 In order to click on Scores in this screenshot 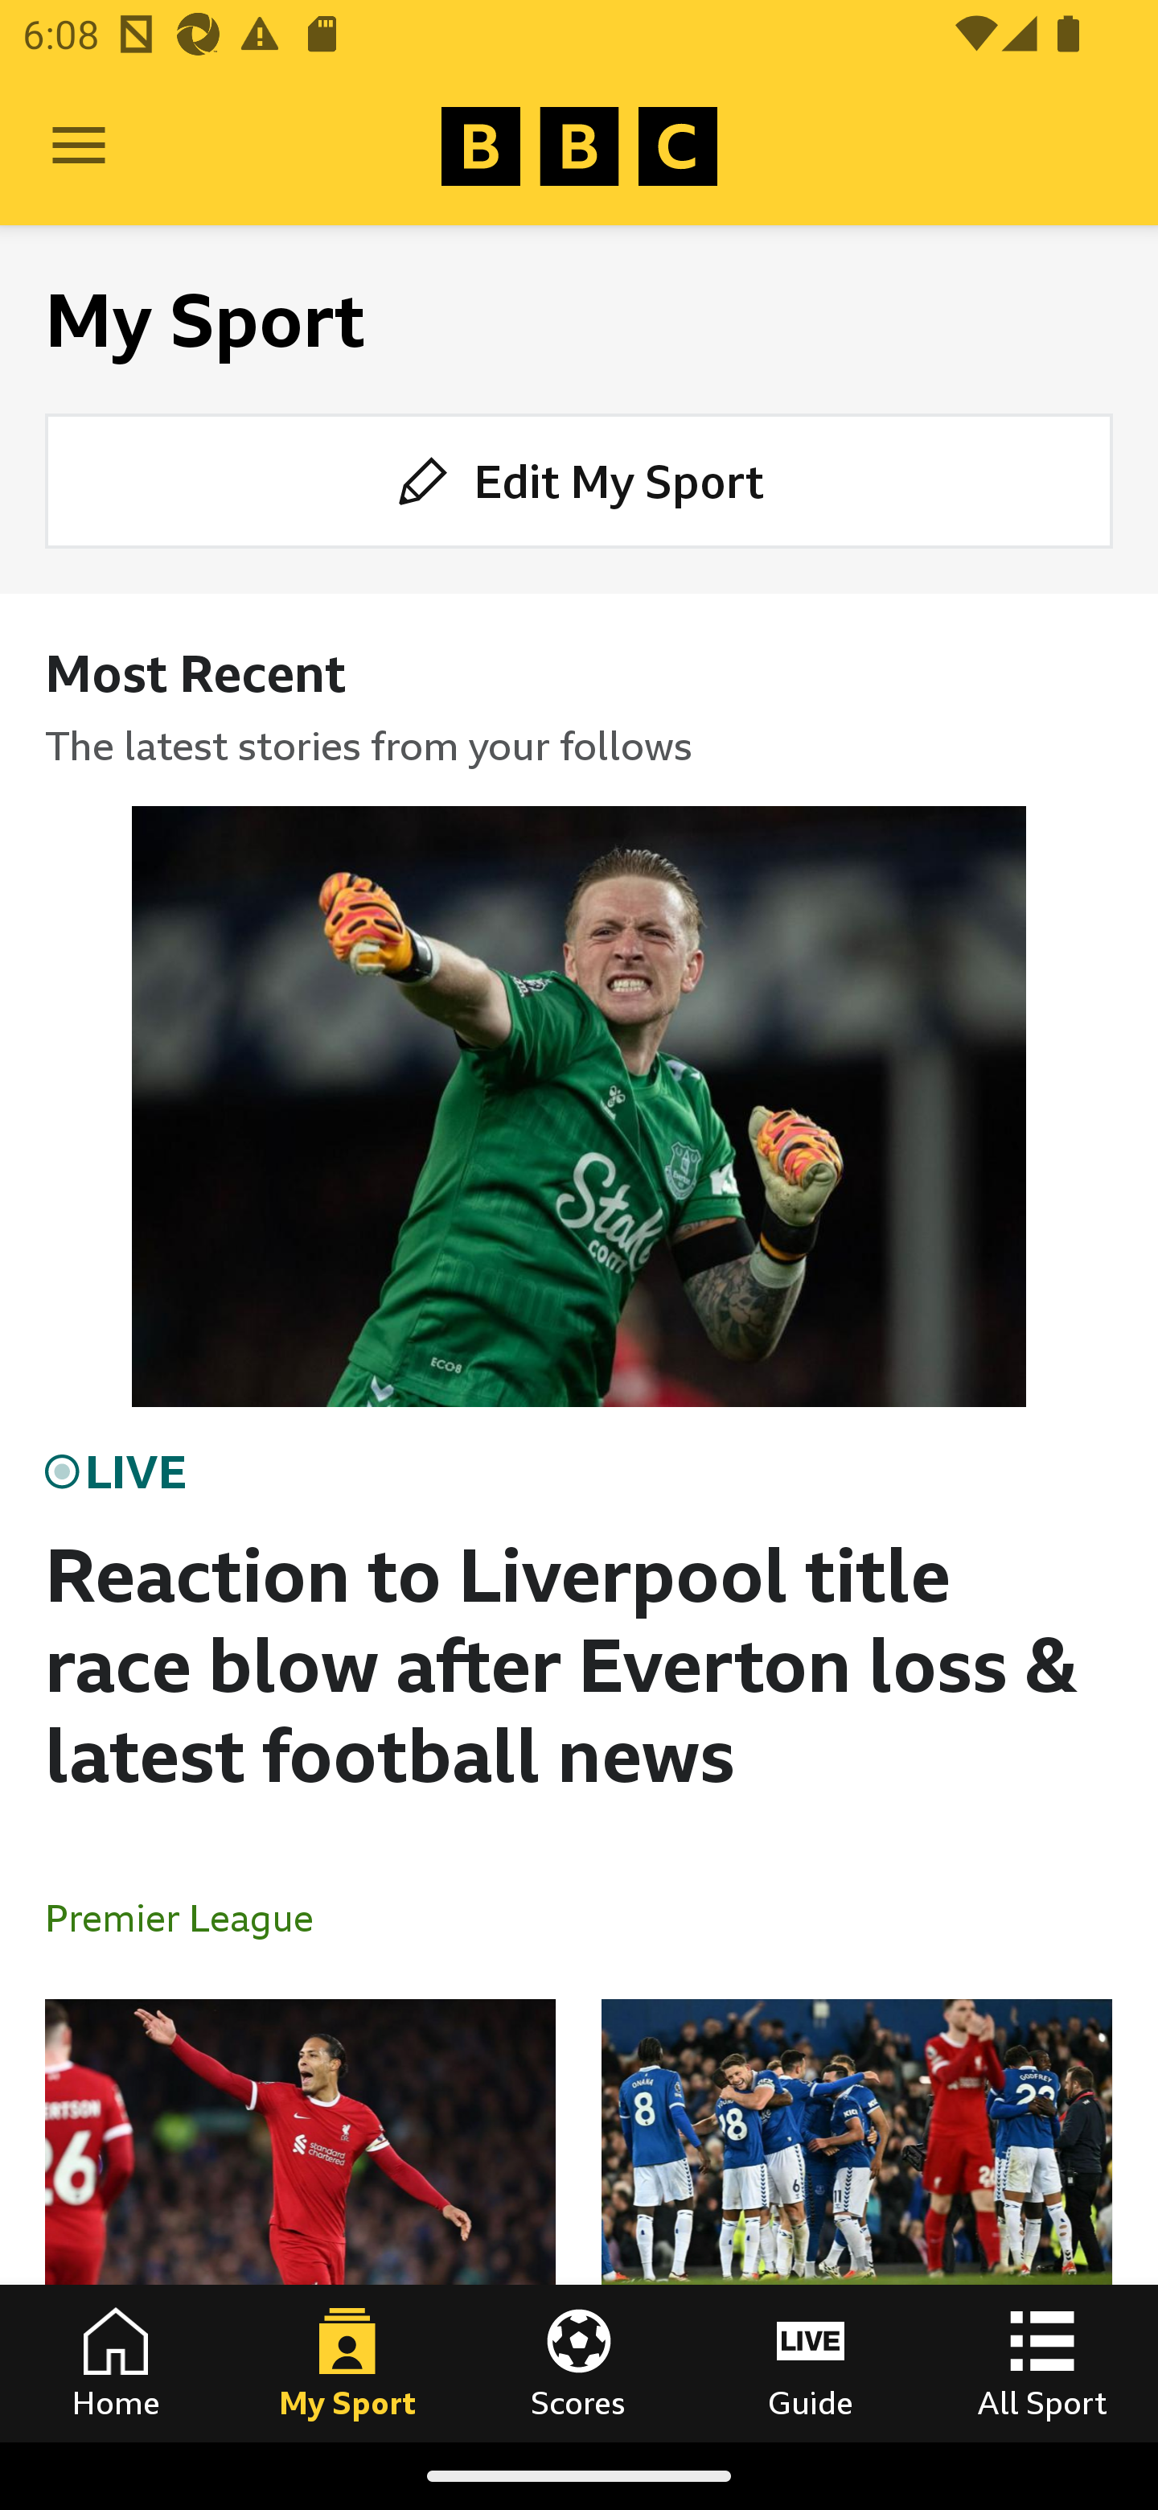, I will do `click(579, 2363)`.